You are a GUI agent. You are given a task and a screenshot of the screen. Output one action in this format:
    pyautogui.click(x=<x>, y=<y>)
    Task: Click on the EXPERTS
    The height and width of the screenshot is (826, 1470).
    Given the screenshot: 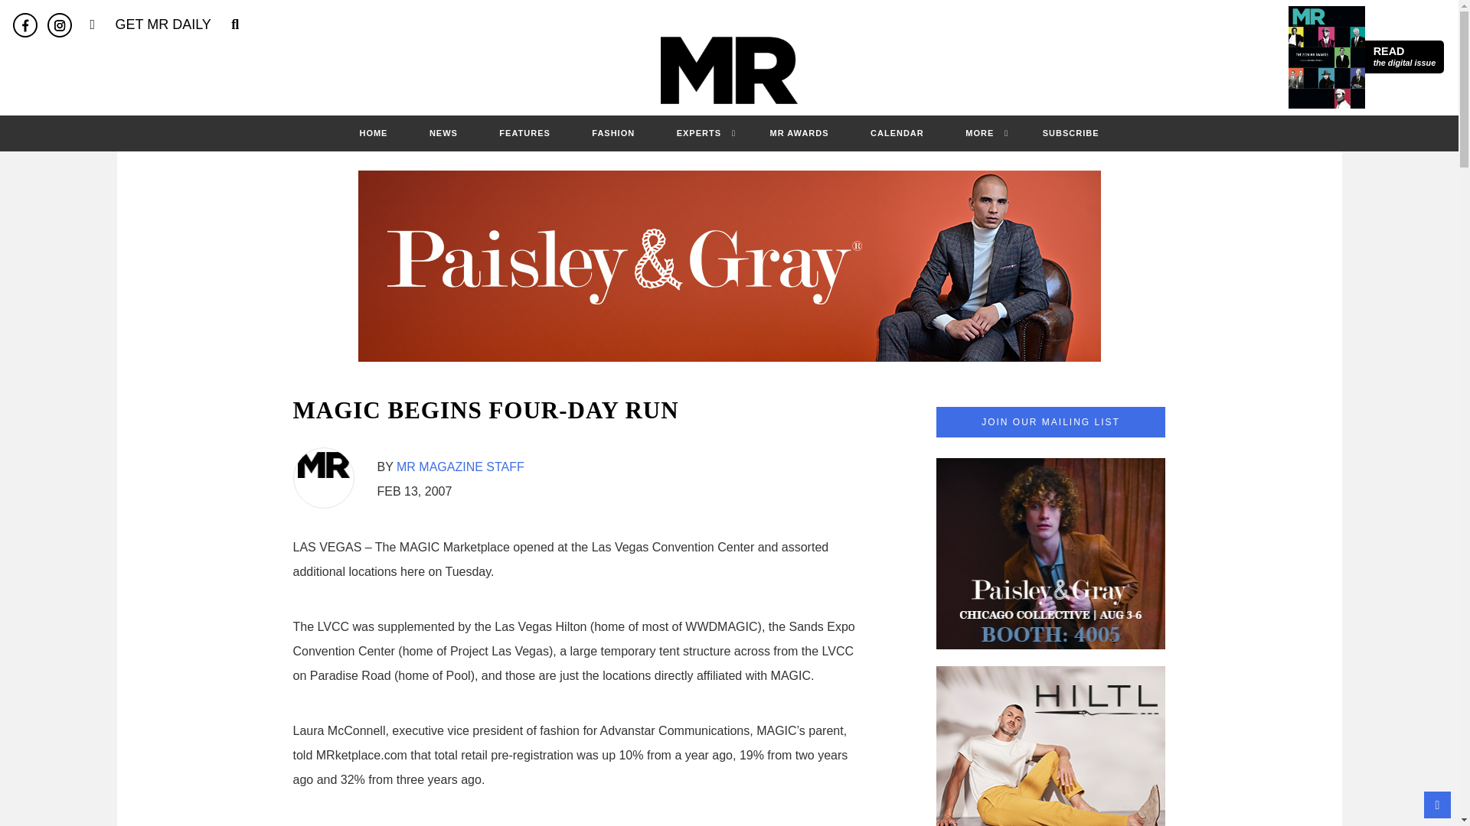 What is the action you would take?
    pyautogui.click(x=1404, y=57)
    